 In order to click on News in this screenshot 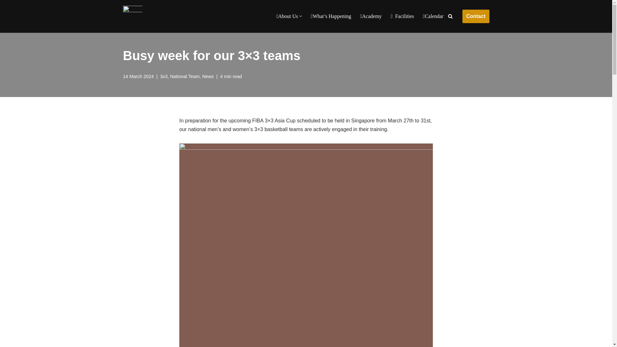, I will do `click(208, 76)`.